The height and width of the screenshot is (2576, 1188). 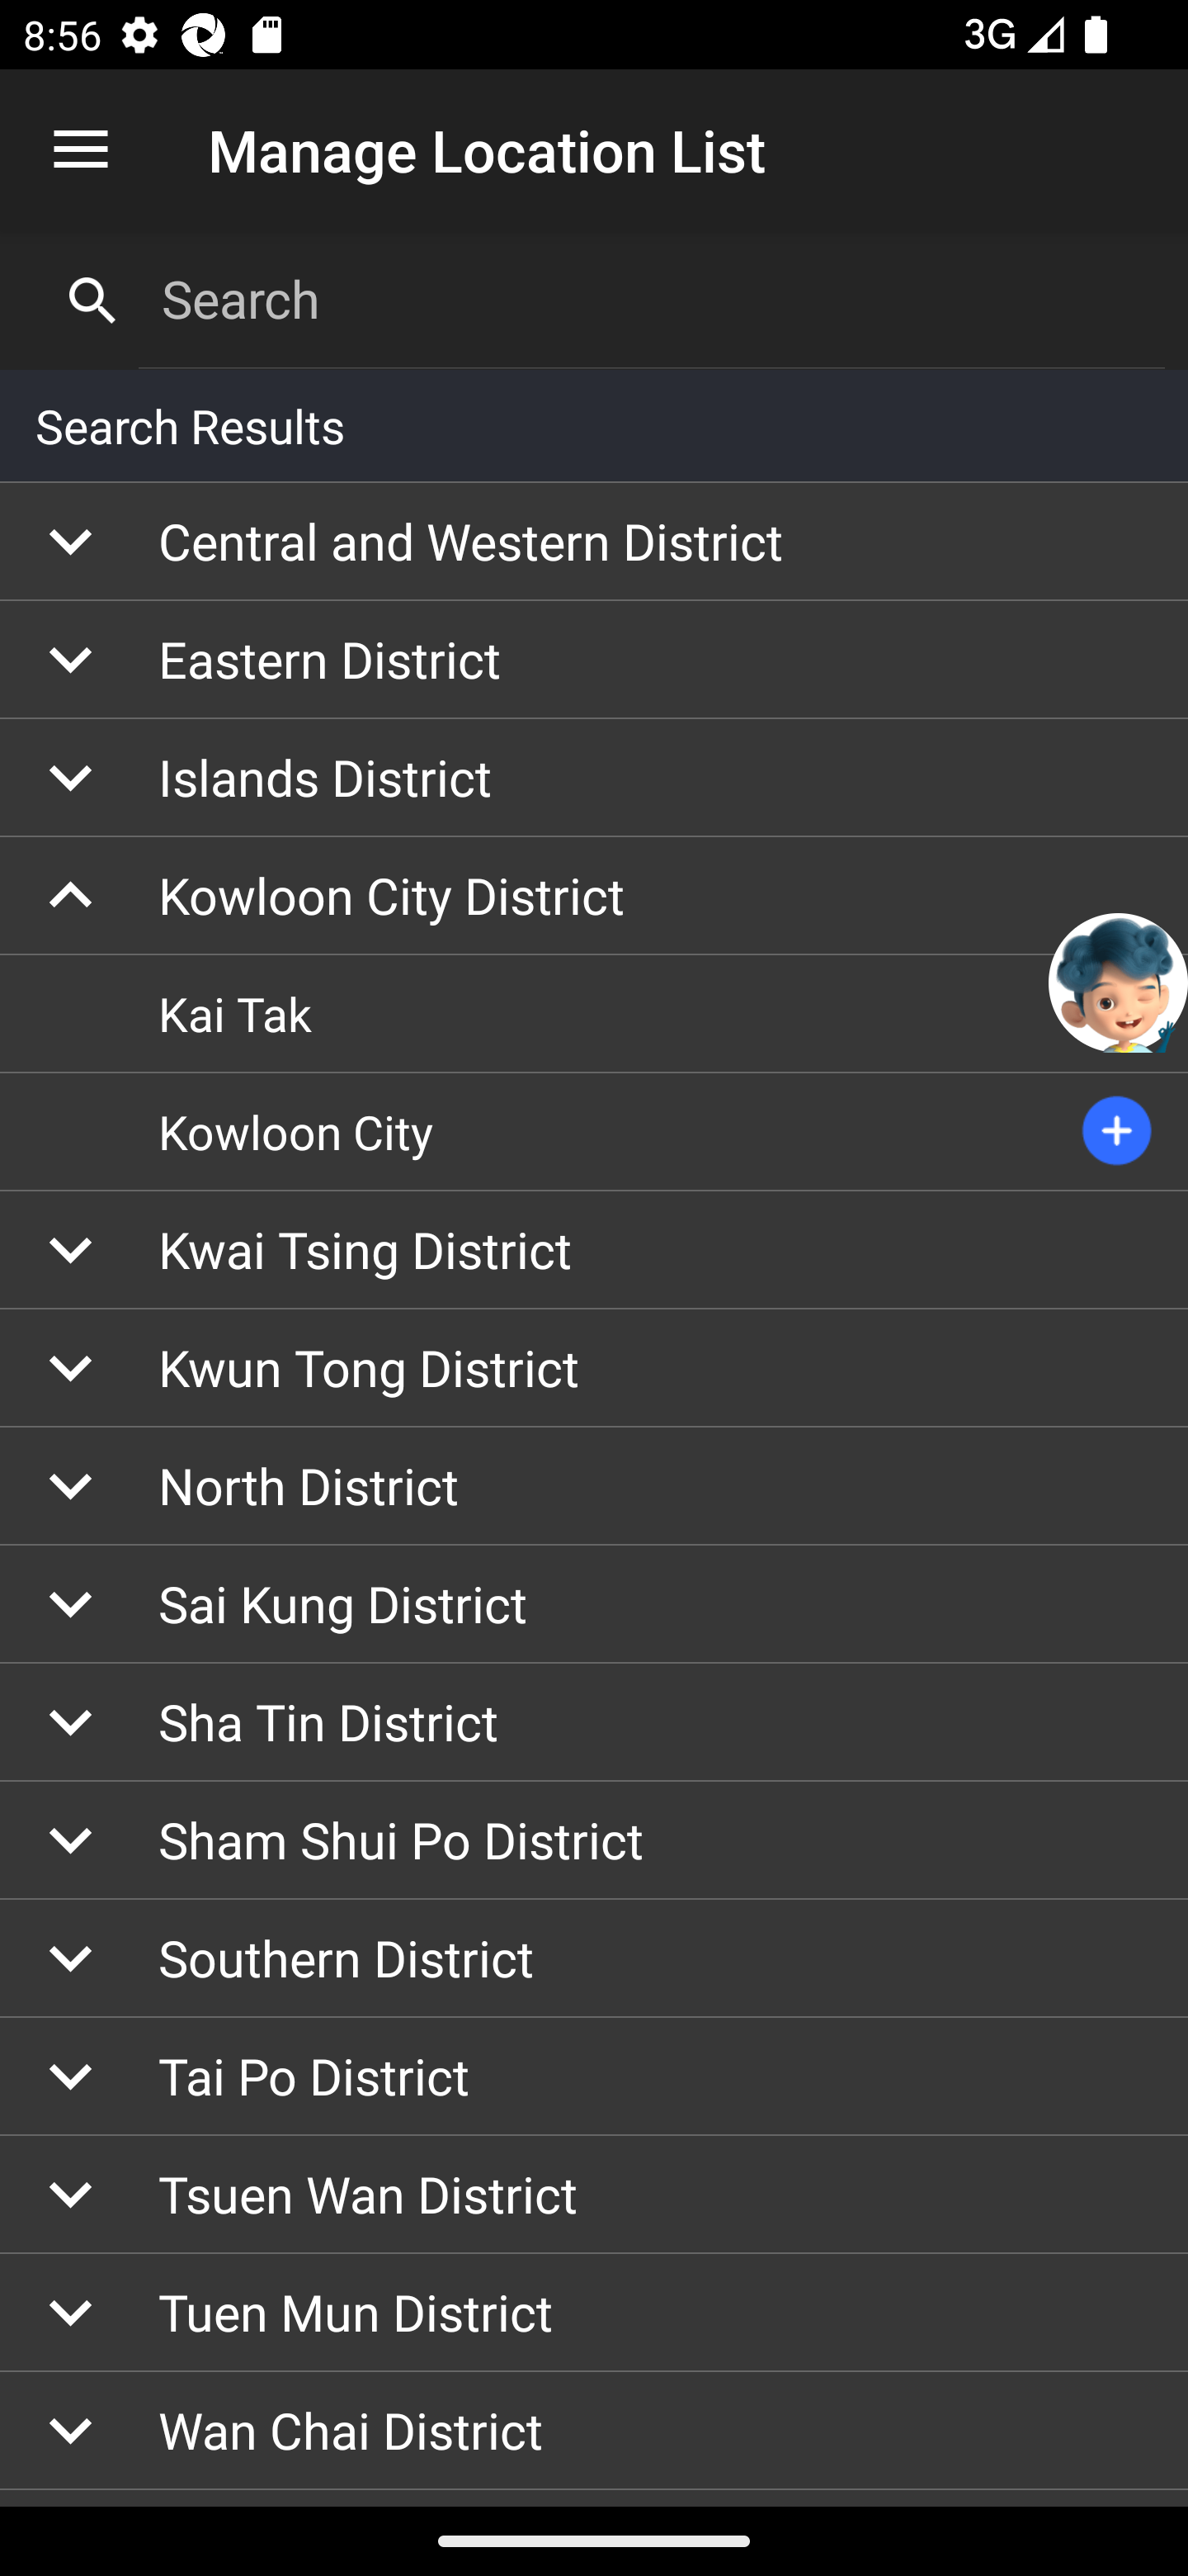 I want to click on Expand Wan Chai District, so click(x=594, y=2432).